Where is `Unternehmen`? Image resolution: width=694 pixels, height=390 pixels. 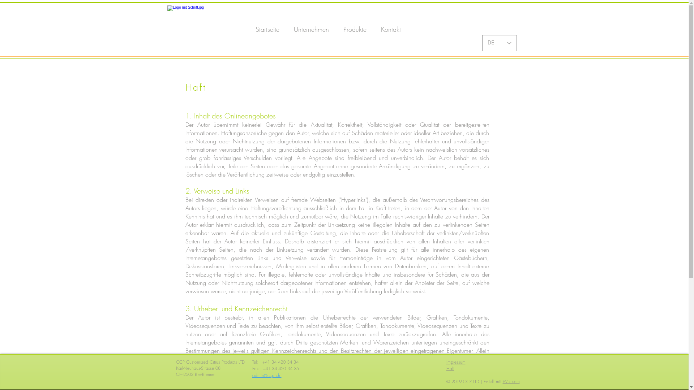
Unternehmen is located at coordinates (311, 30).